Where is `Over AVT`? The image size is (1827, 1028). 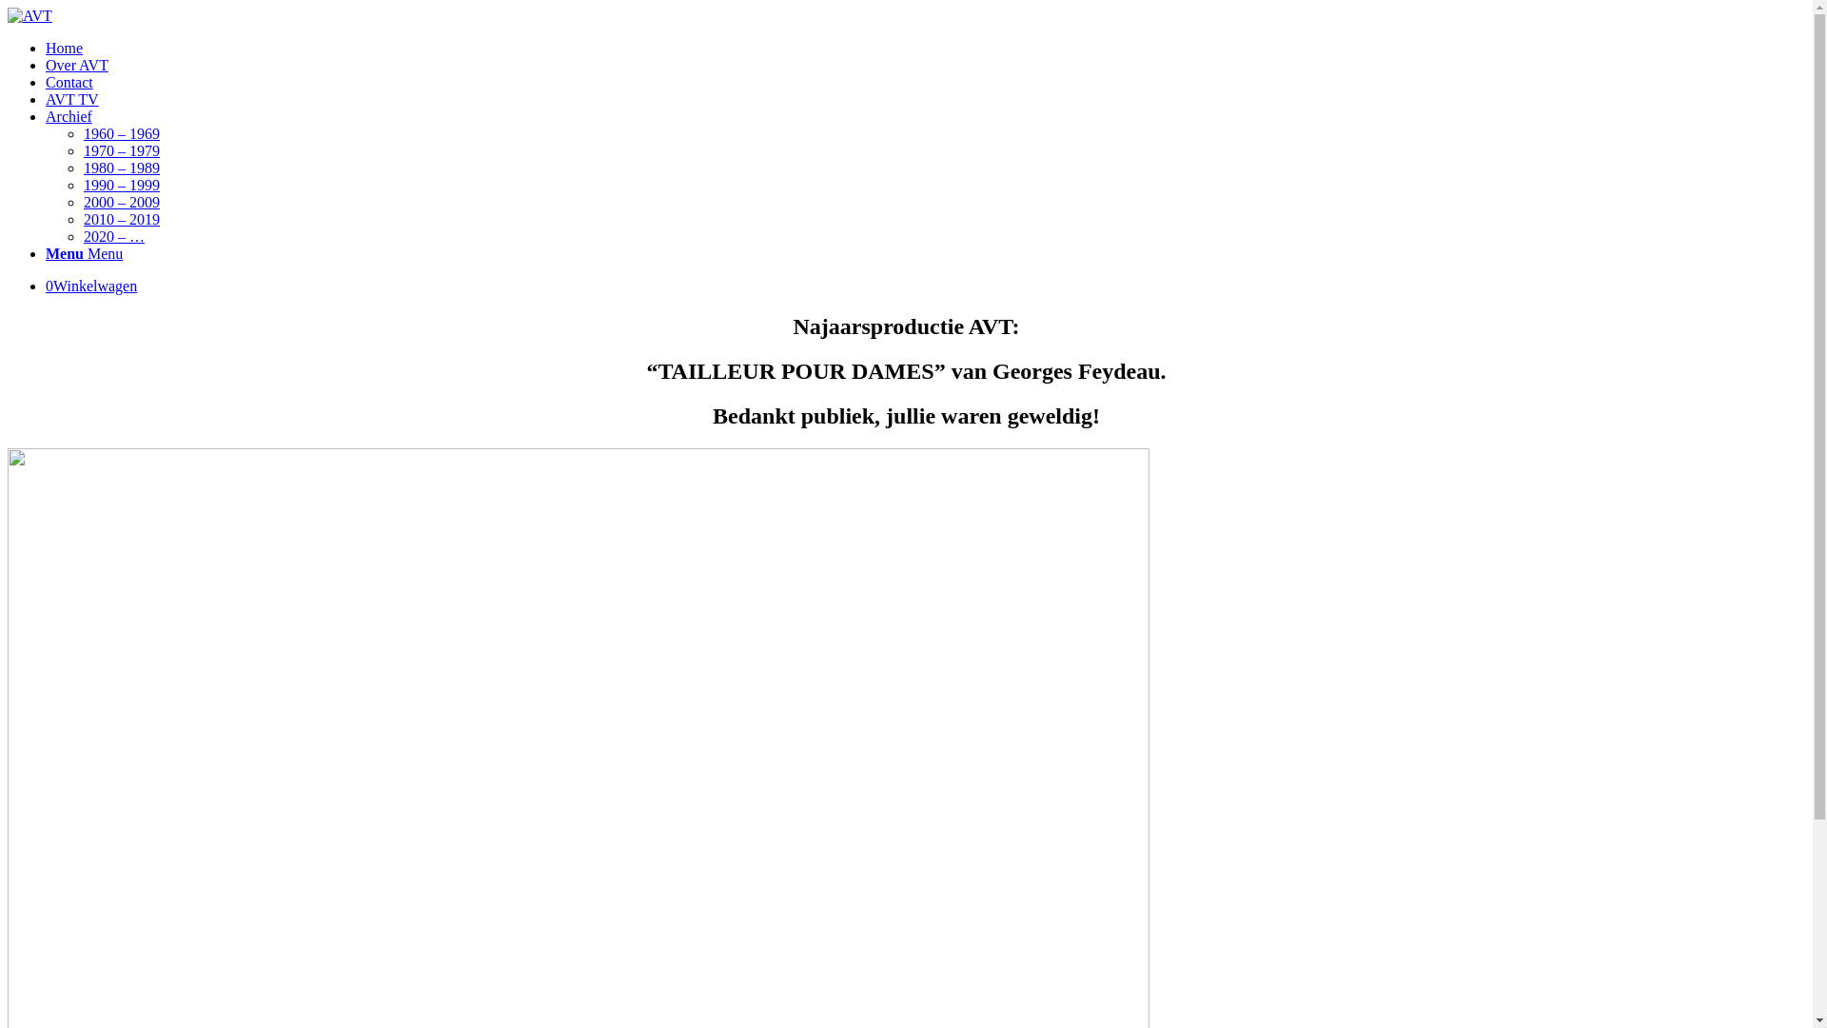 Over AVT is located at coordinates (77, 65).